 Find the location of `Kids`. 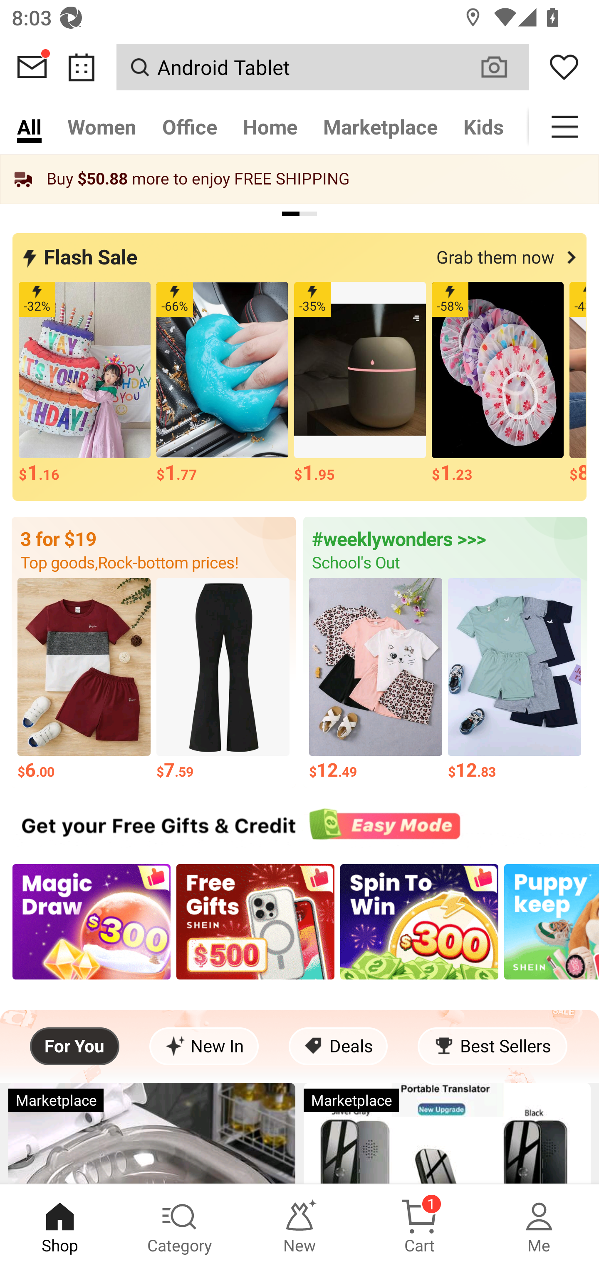

Kids is located at coordinates (483, 127).